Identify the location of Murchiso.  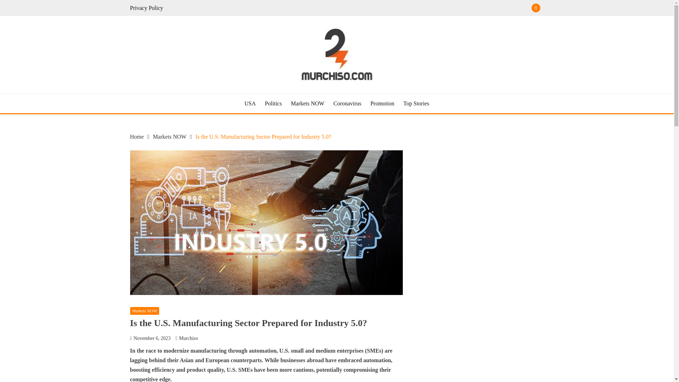
(188, 338).